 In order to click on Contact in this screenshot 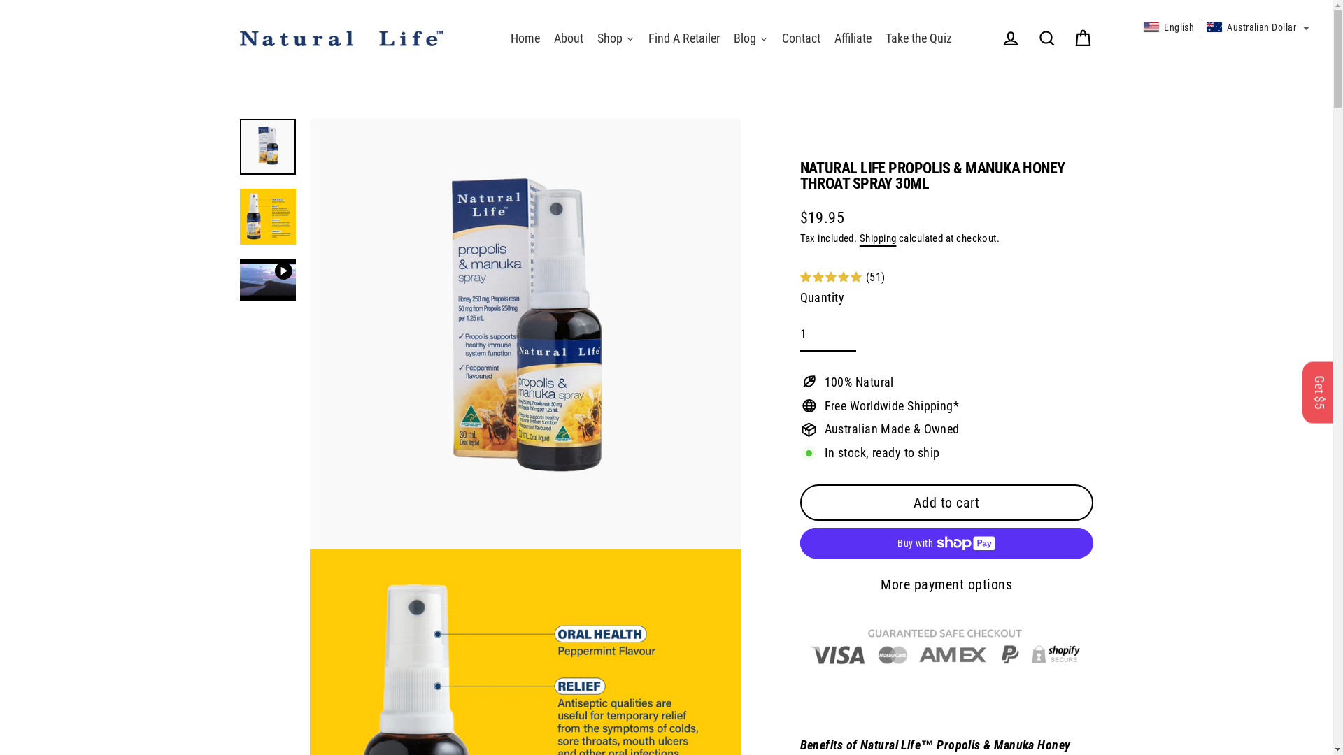, I will do `click(802, 38)`.